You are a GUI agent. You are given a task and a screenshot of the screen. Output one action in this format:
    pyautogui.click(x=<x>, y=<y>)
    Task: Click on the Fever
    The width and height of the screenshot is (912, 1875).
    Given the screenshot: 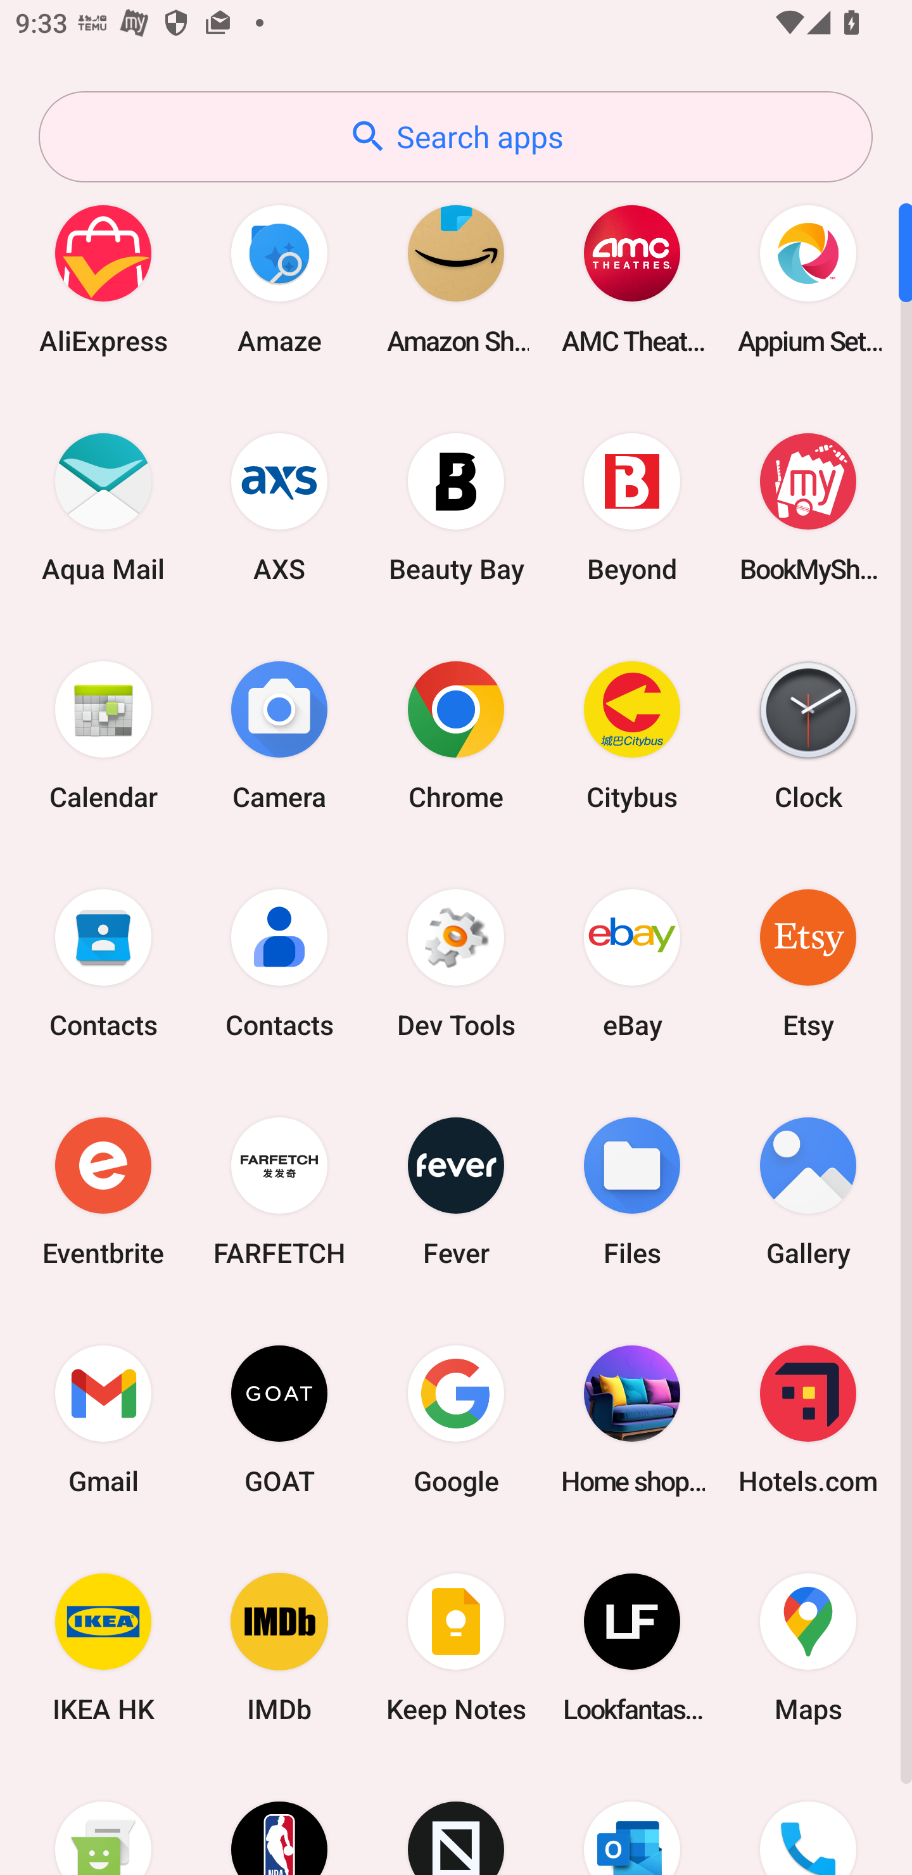 What is the action you would take?
    pyautogui.click(x=456, y=1191)
    